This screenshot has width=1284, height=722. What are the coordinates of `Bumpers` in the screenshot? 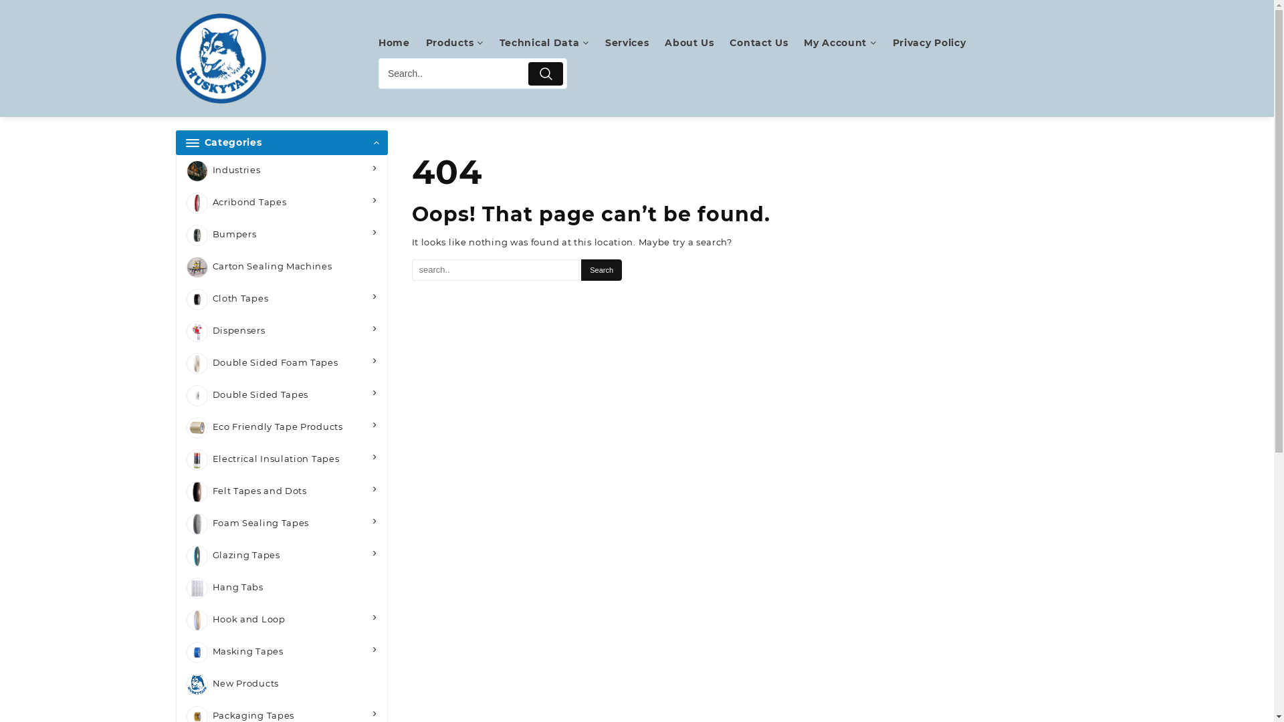 It's located at (282, 235).